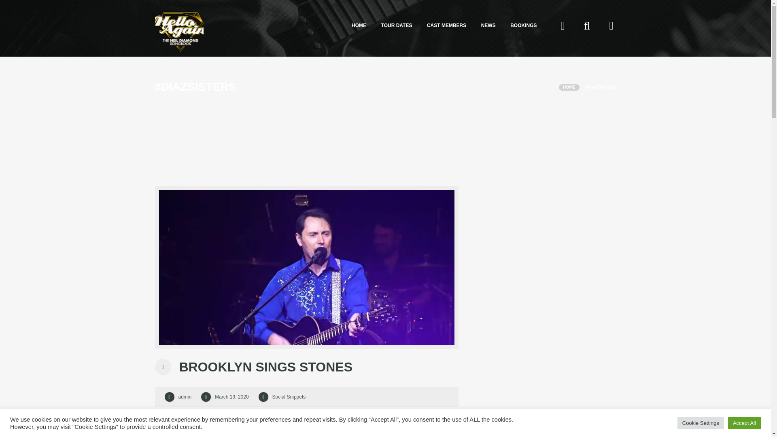  What do you see at coordinates (397, 25) in the screenshot?
I see `TOUR DATES` at bounding box center [397, 25].